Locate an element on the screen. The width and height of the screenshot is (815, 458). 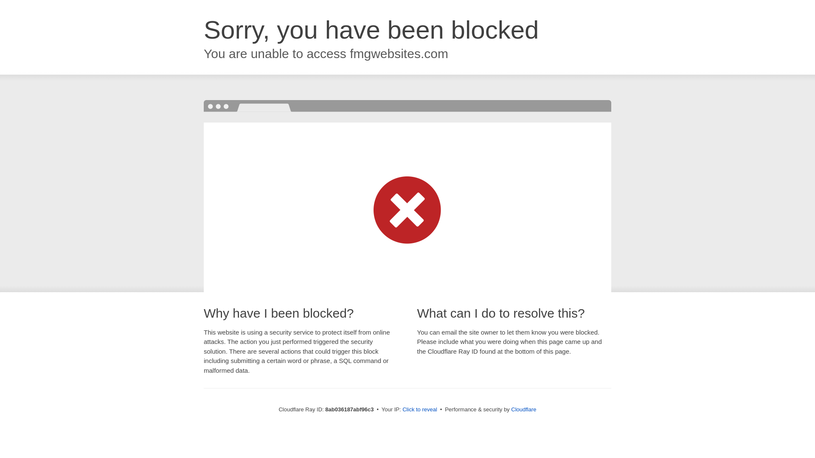
Click to reveal is located at coordinates (419, 410).